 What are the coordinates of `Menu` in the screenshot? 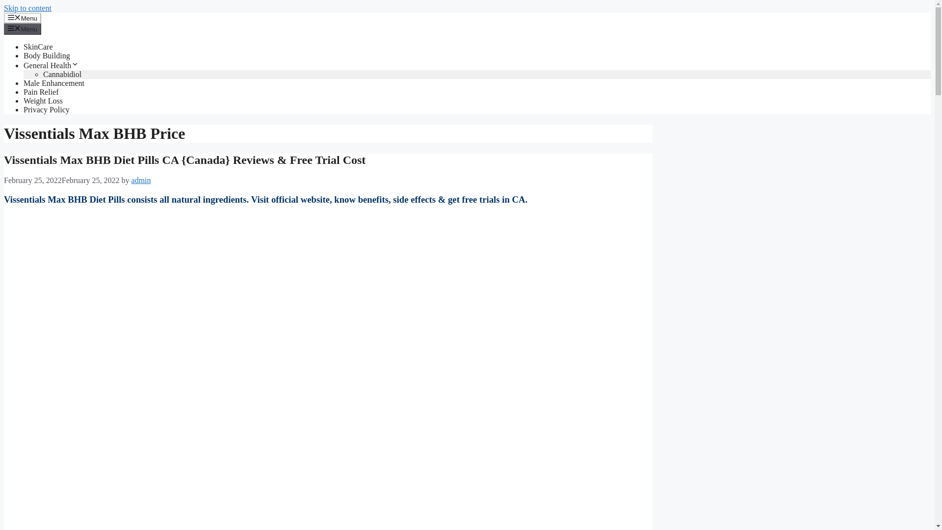 It's located at (23, 18).